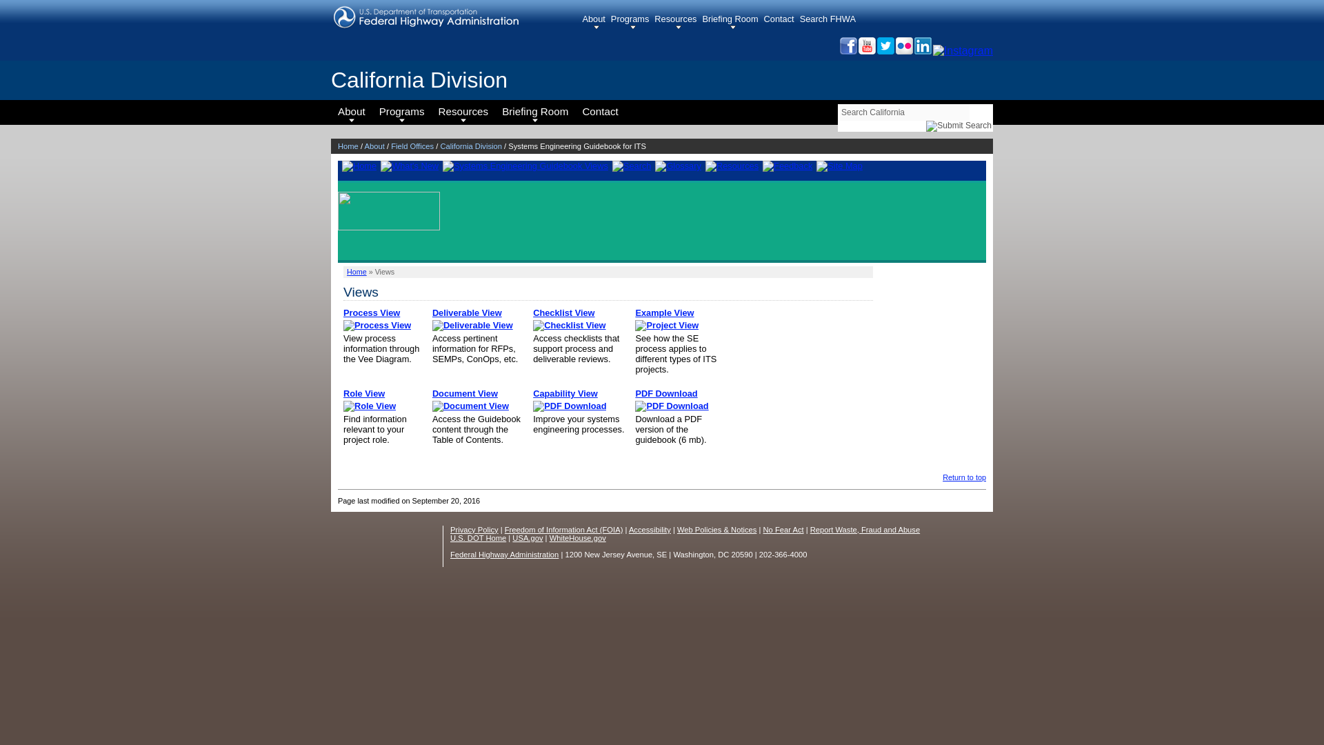 The image size is (1324, 745). Describe the element at coordinates (885, 50) in the screenshot. I see `Follow Us on Twitter` at that location.